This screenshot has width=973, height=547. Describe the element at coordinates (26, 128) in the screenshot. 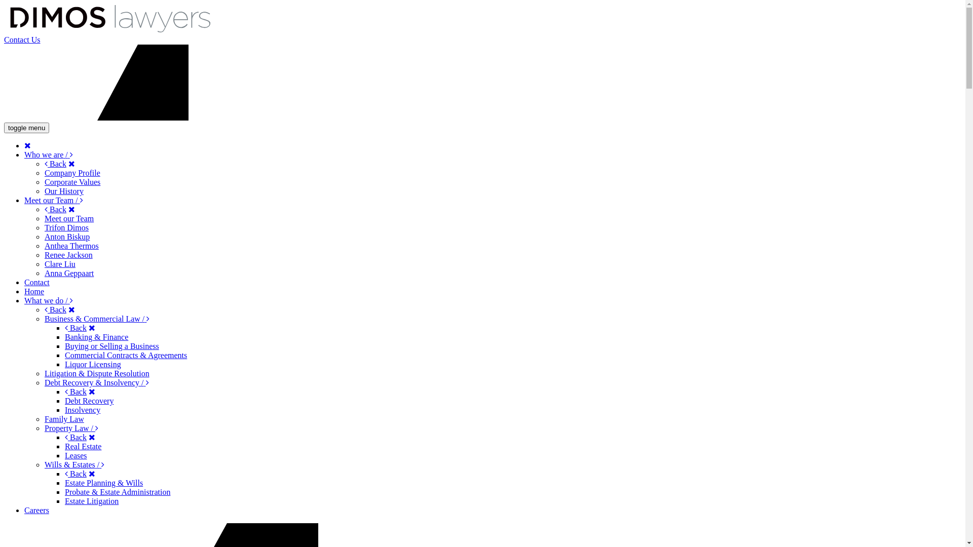

I see `toggle menu` at that location.